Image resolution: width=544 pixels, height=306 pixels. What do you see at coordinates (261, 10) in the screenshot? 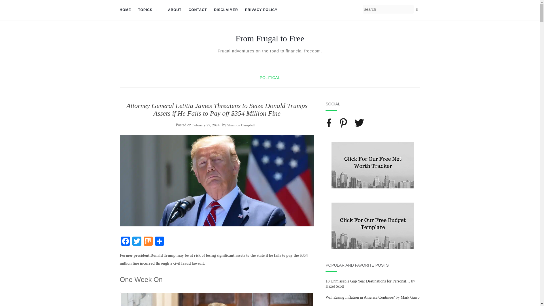
I see `Privacy Policy` at bounding box center [261, 10].